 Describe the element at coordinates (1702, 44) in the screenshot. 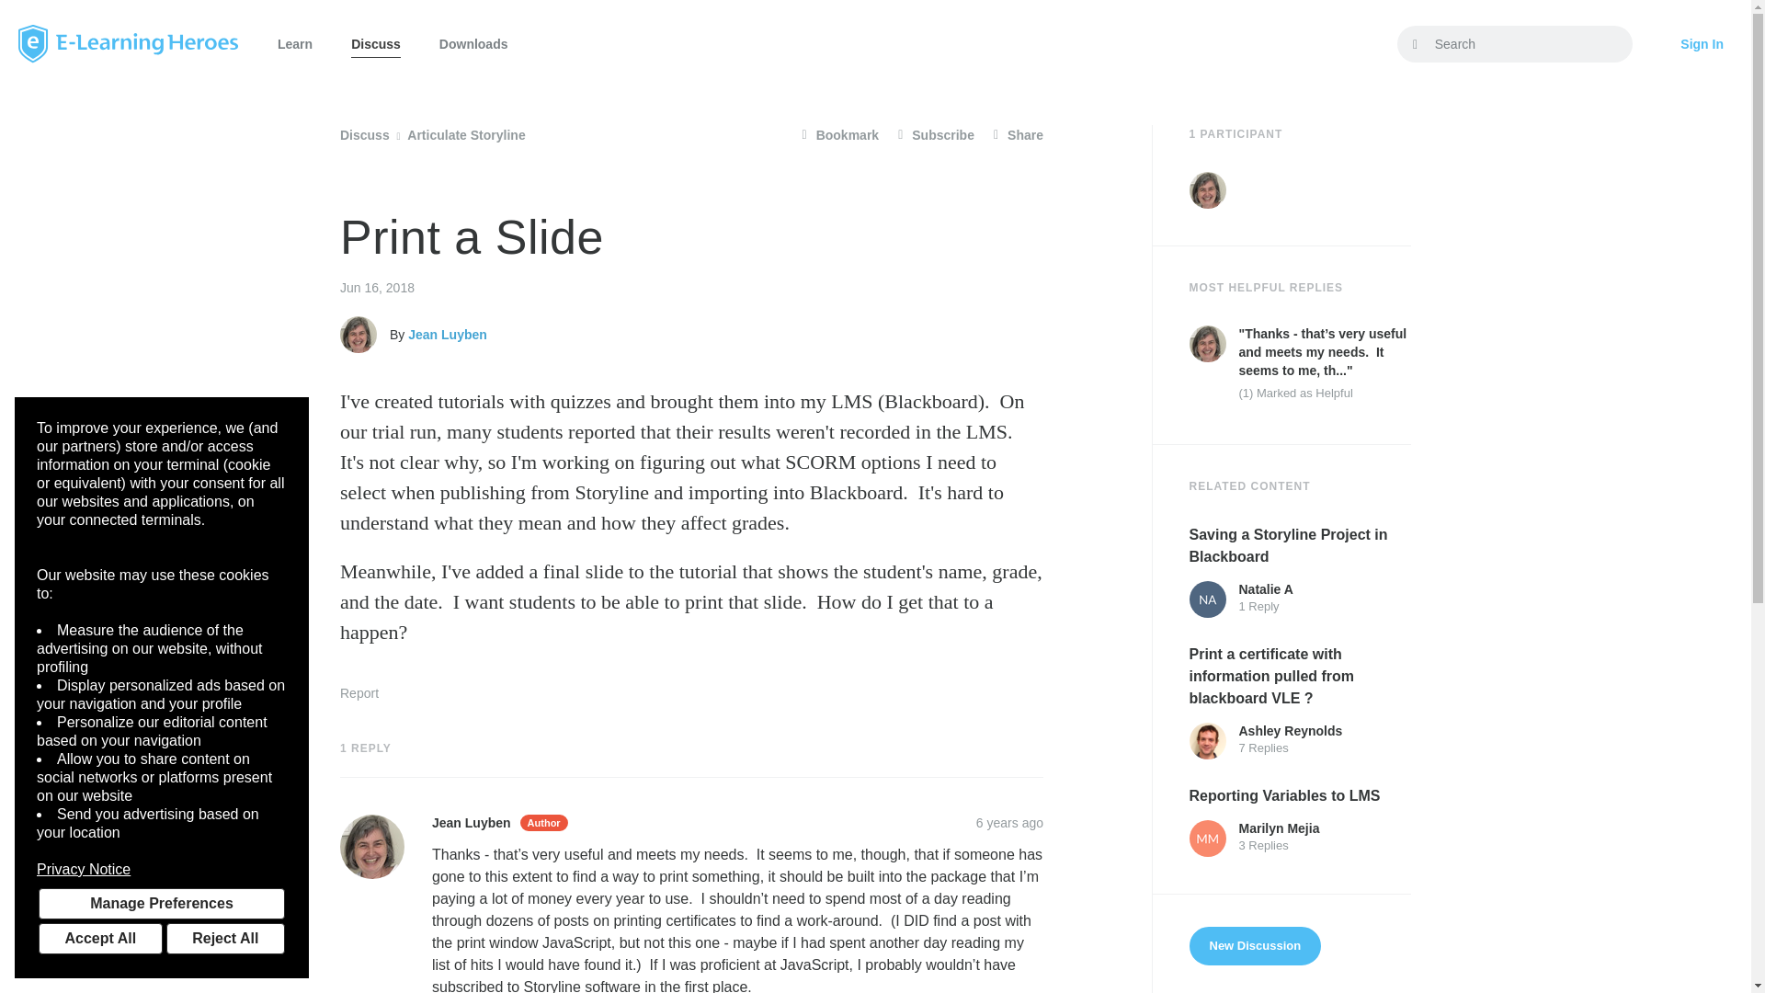

I see `Sign In` at that location.